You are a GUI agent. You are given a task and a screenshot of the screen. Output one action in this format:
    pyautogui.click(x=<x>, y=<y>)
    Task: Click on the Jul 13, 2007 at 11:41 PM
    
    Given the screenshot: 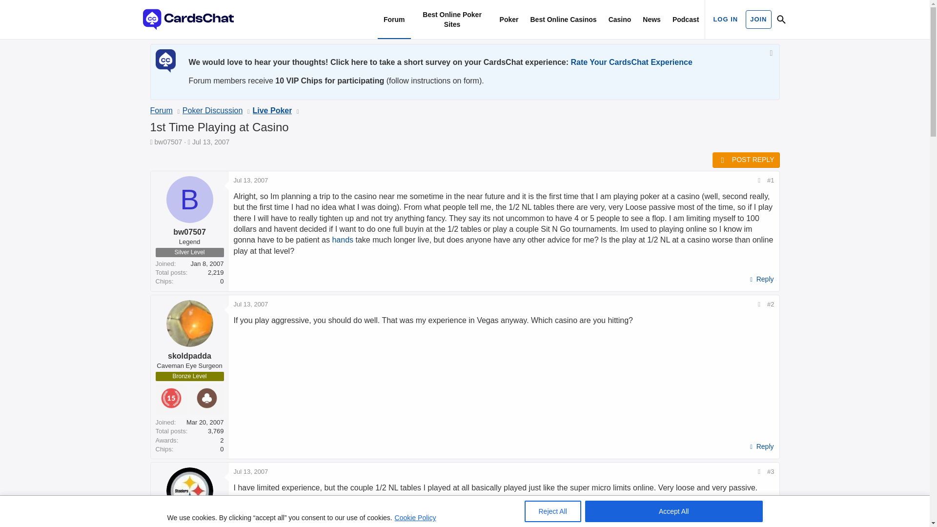 What is the action you would take?
    pyautogui.click(x=211, y=142)
    